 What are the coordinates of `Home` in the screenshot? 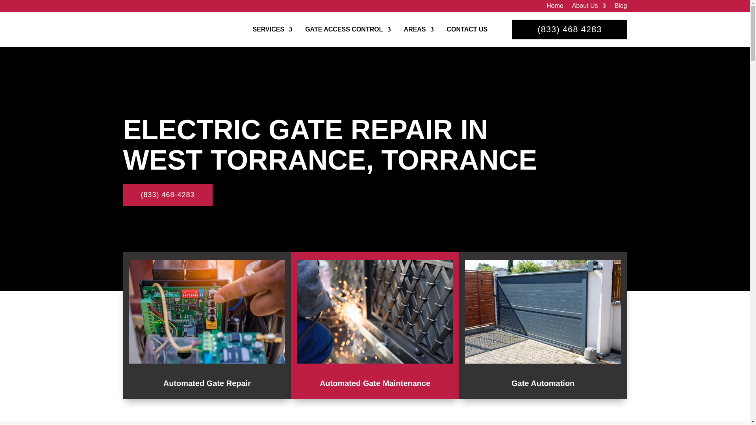 It's located at (555, 7).